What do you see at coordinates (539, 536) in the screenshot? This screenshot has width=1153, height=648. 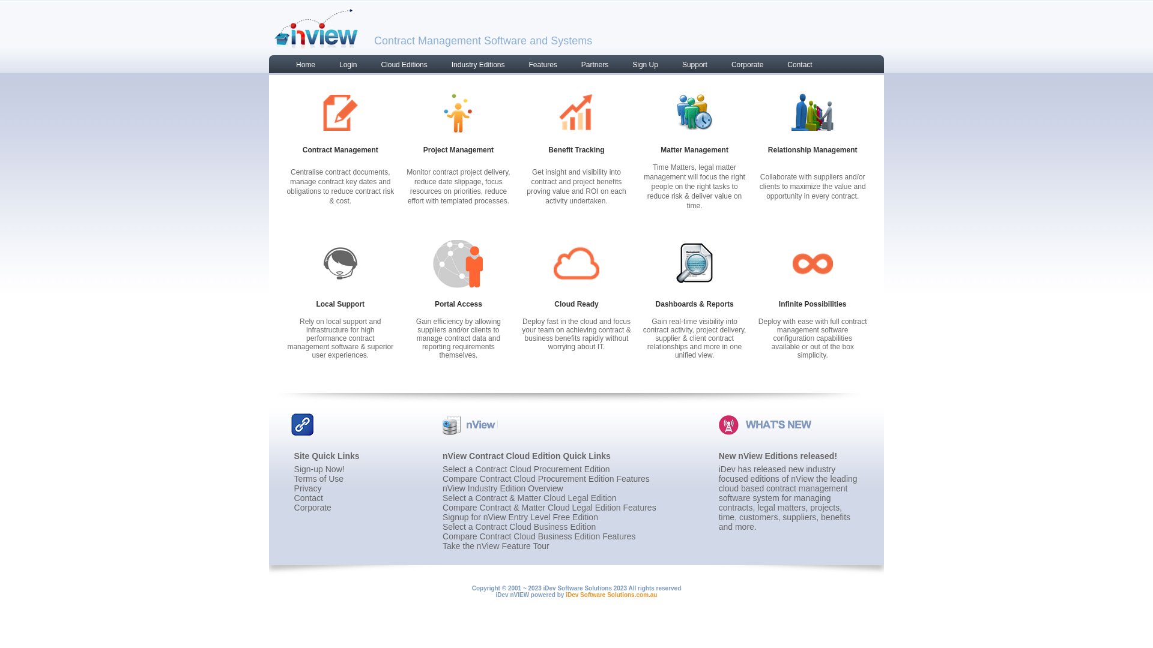 I see `Compare Contract Cloud Business Edition Features` at bounding box center [539, 536].